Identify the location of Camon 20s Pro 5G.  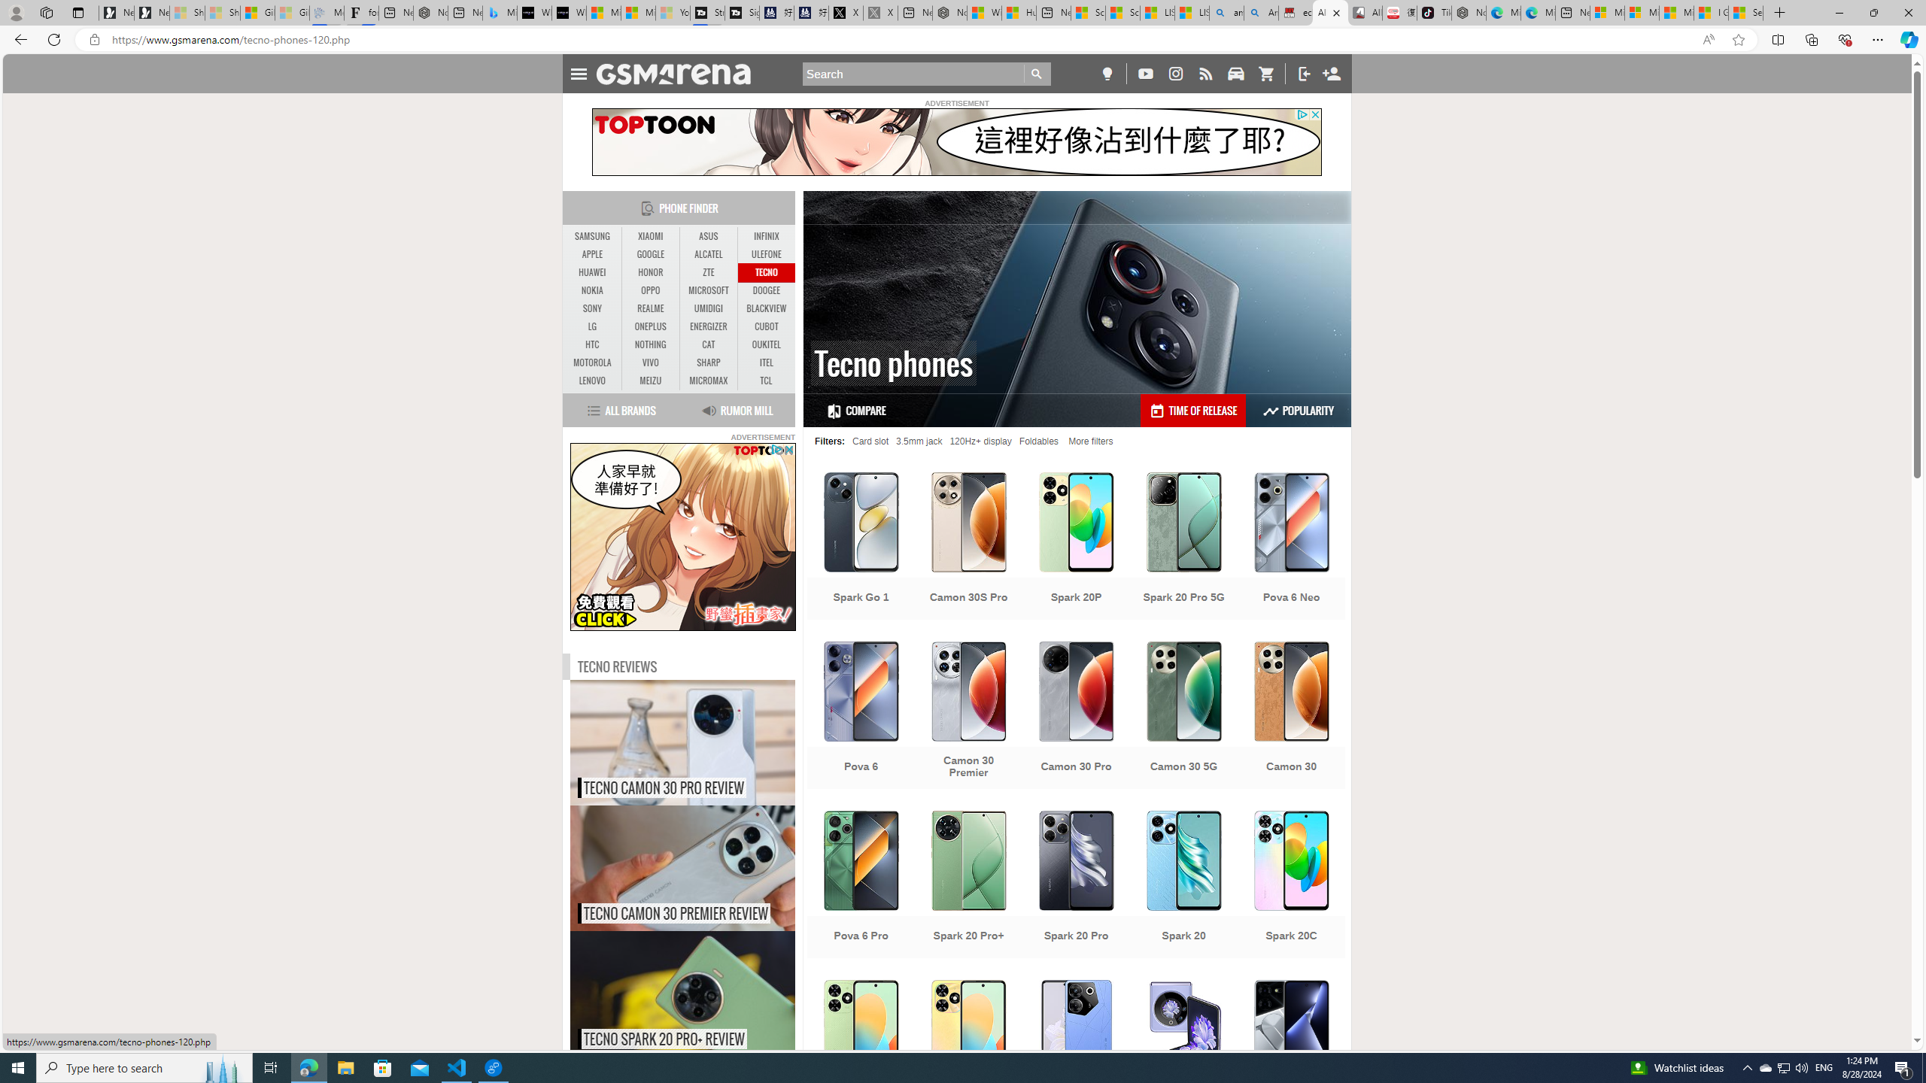
(1076, 1055).